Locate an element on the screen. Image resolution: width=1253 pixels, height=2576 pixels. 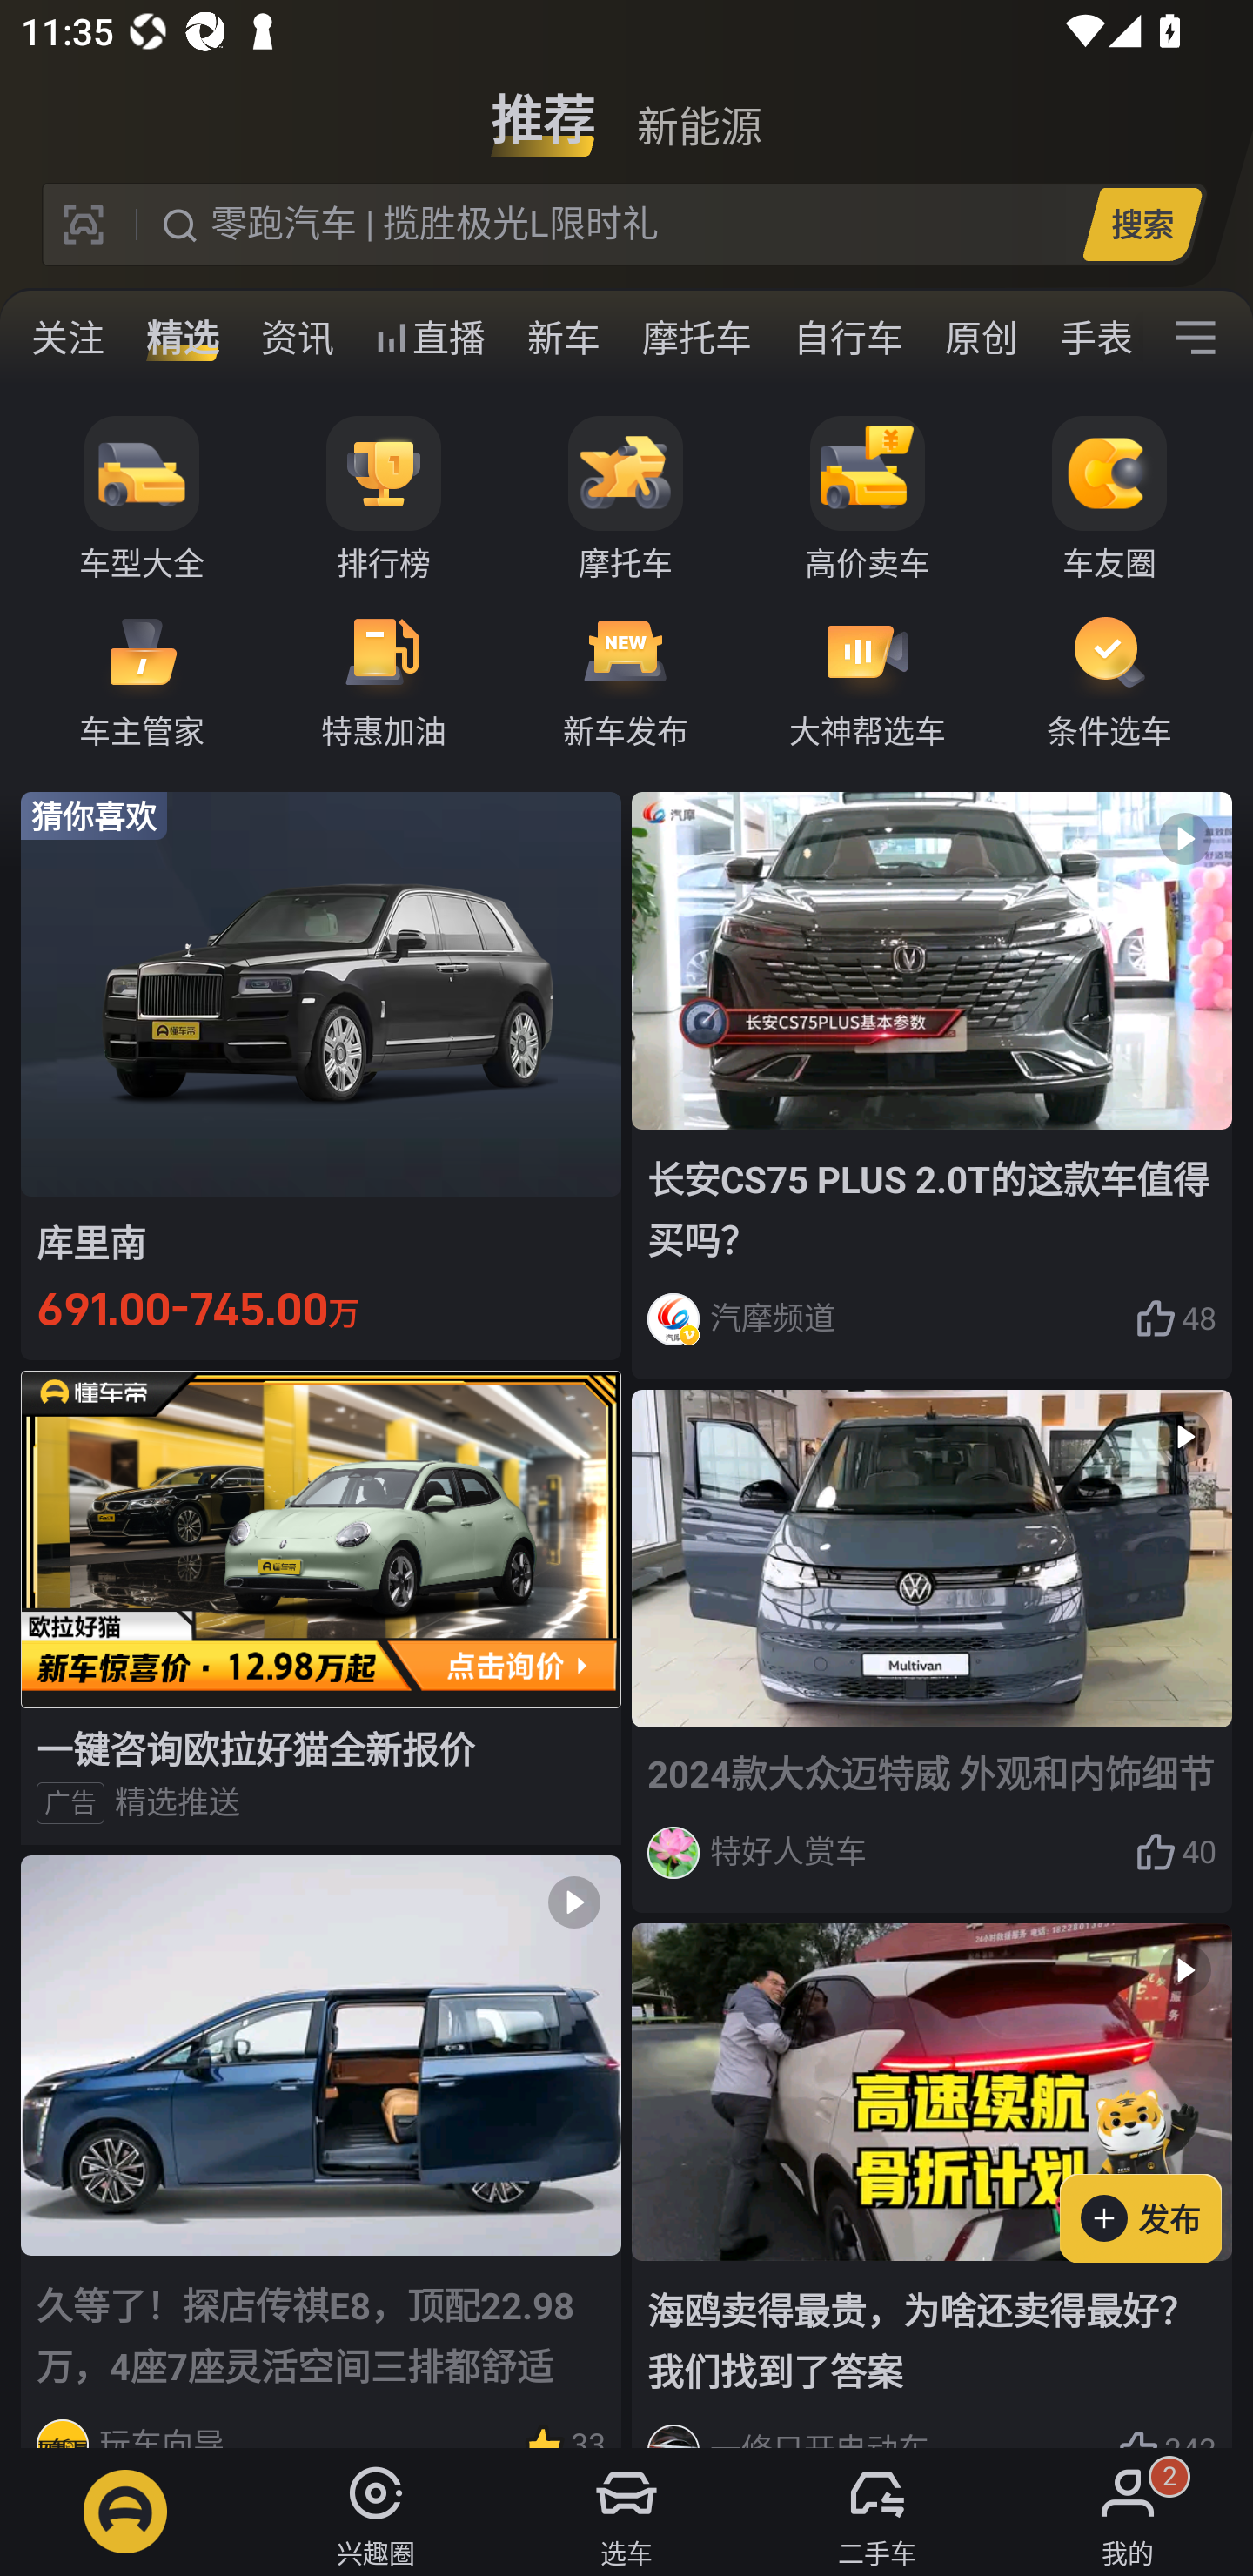
 久等了！探店传祺E8，顶配22.98万，4座7座灵活空间三排都舒适 玩车向导 33 is located at coordinates (321, 2151).